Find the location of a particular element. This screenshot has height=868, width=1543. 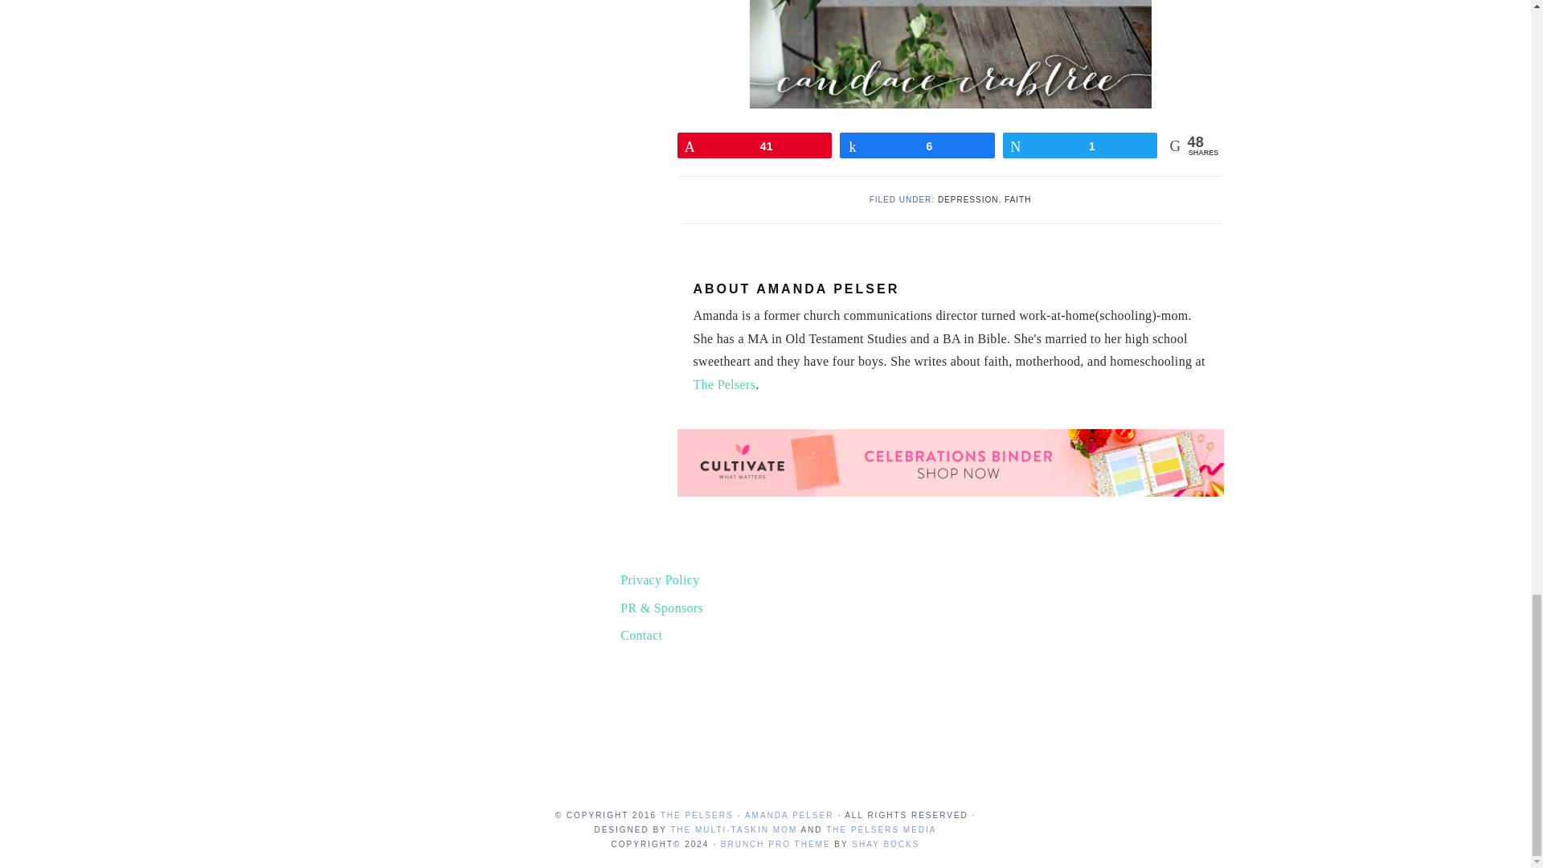

41 is located at coordinates (755, 145).